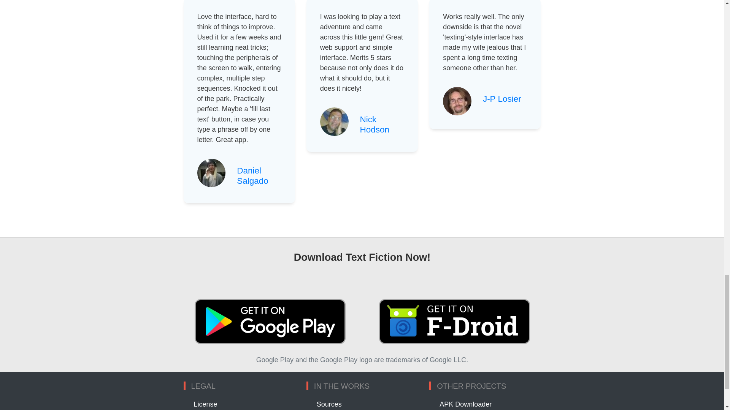 The height and width of the screenshot is (410, 730). Describe the element at coordinates (454, 321) in the screenshot. I see `Get it on F-Droid` at that location.